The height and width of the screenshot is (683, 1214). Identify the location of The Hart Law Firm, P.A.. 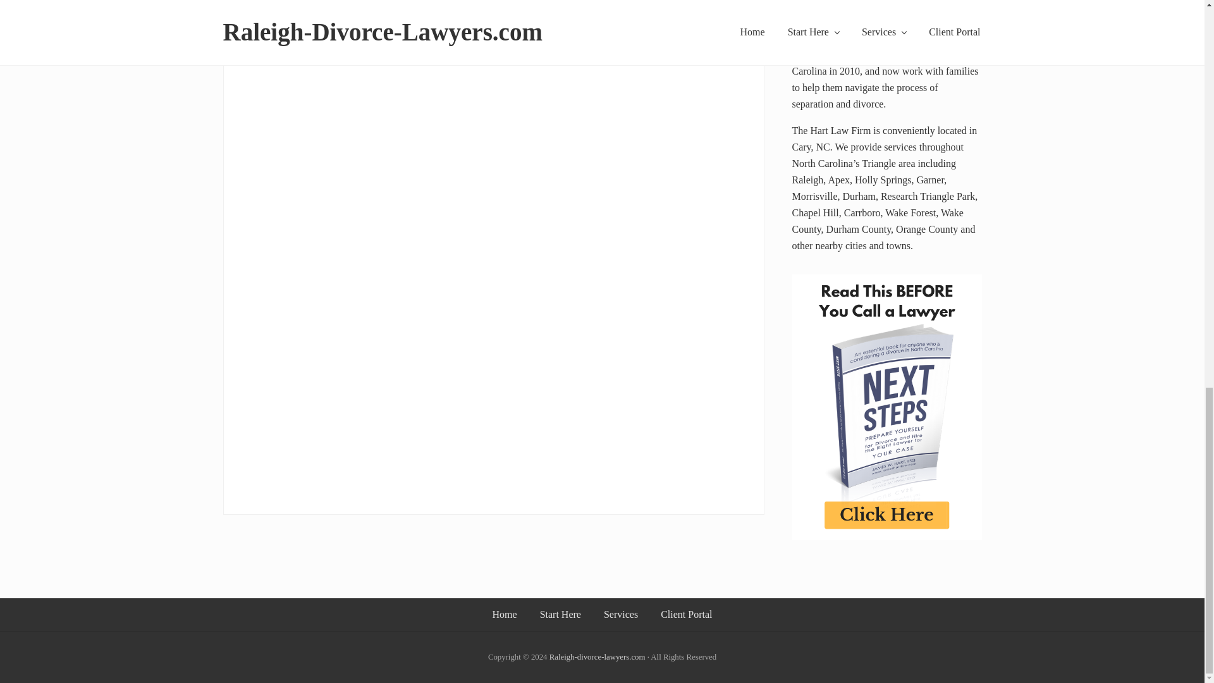
(598, 657).